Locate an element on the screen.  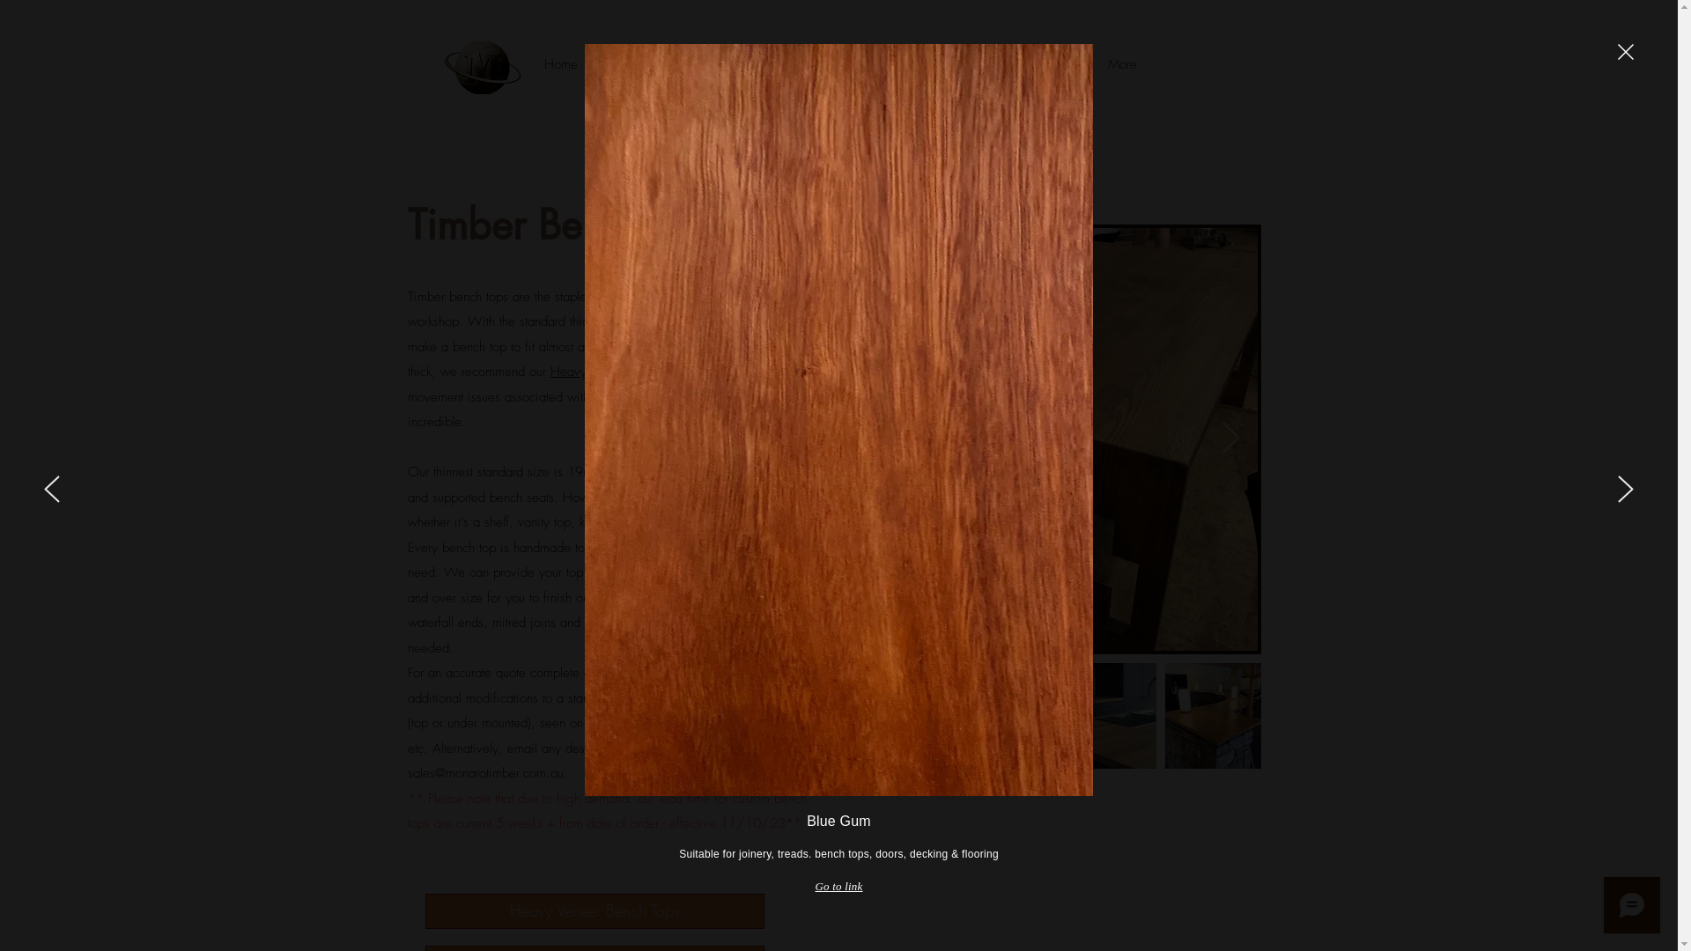
Our Workshop is located at coordinates (705, 64).